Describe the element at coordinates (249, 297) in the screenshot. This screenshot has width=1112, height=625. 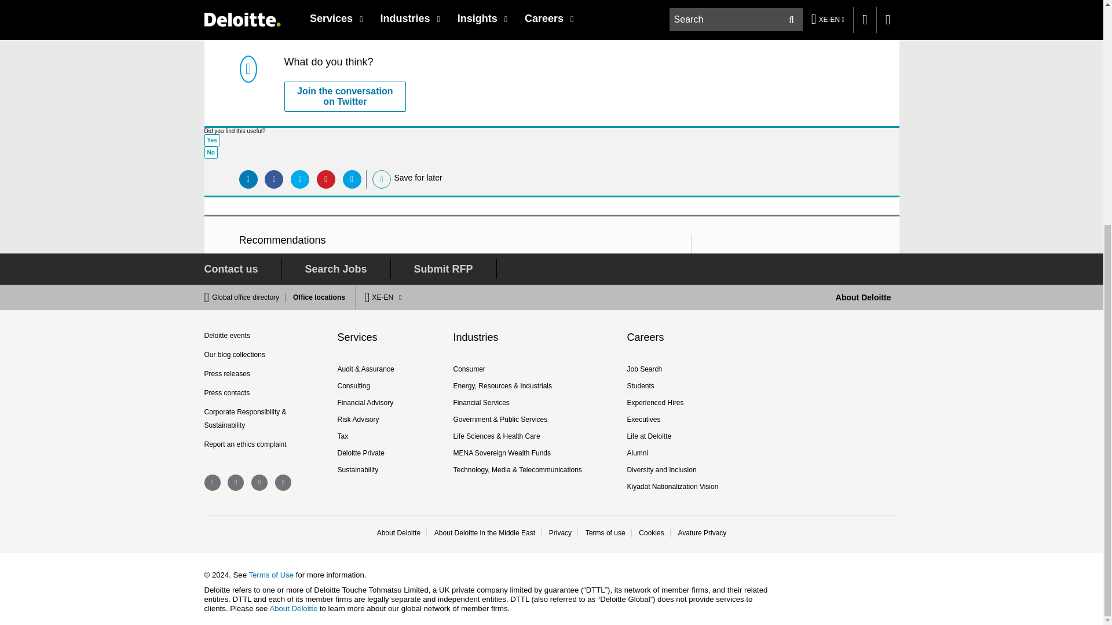
I see `Global office directory` at that location.